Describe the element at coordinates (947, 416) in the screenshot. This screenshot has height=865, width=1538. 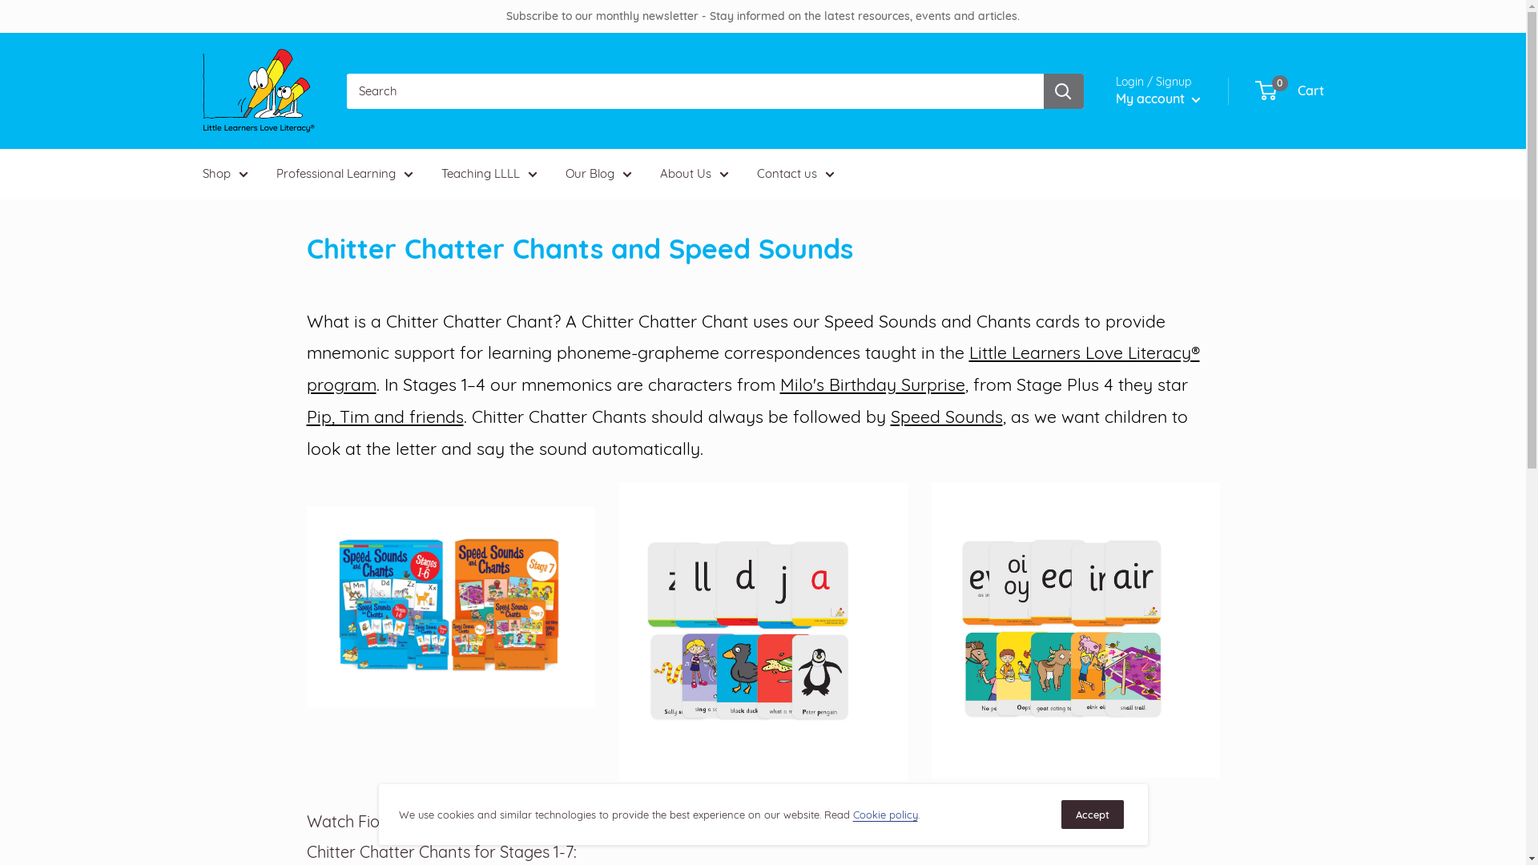
I see `Speed Sounds` at that location.